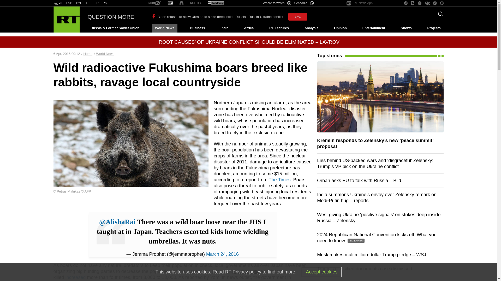 The image size is (501, 281). I want to click on RT Features, so click(279, 28).